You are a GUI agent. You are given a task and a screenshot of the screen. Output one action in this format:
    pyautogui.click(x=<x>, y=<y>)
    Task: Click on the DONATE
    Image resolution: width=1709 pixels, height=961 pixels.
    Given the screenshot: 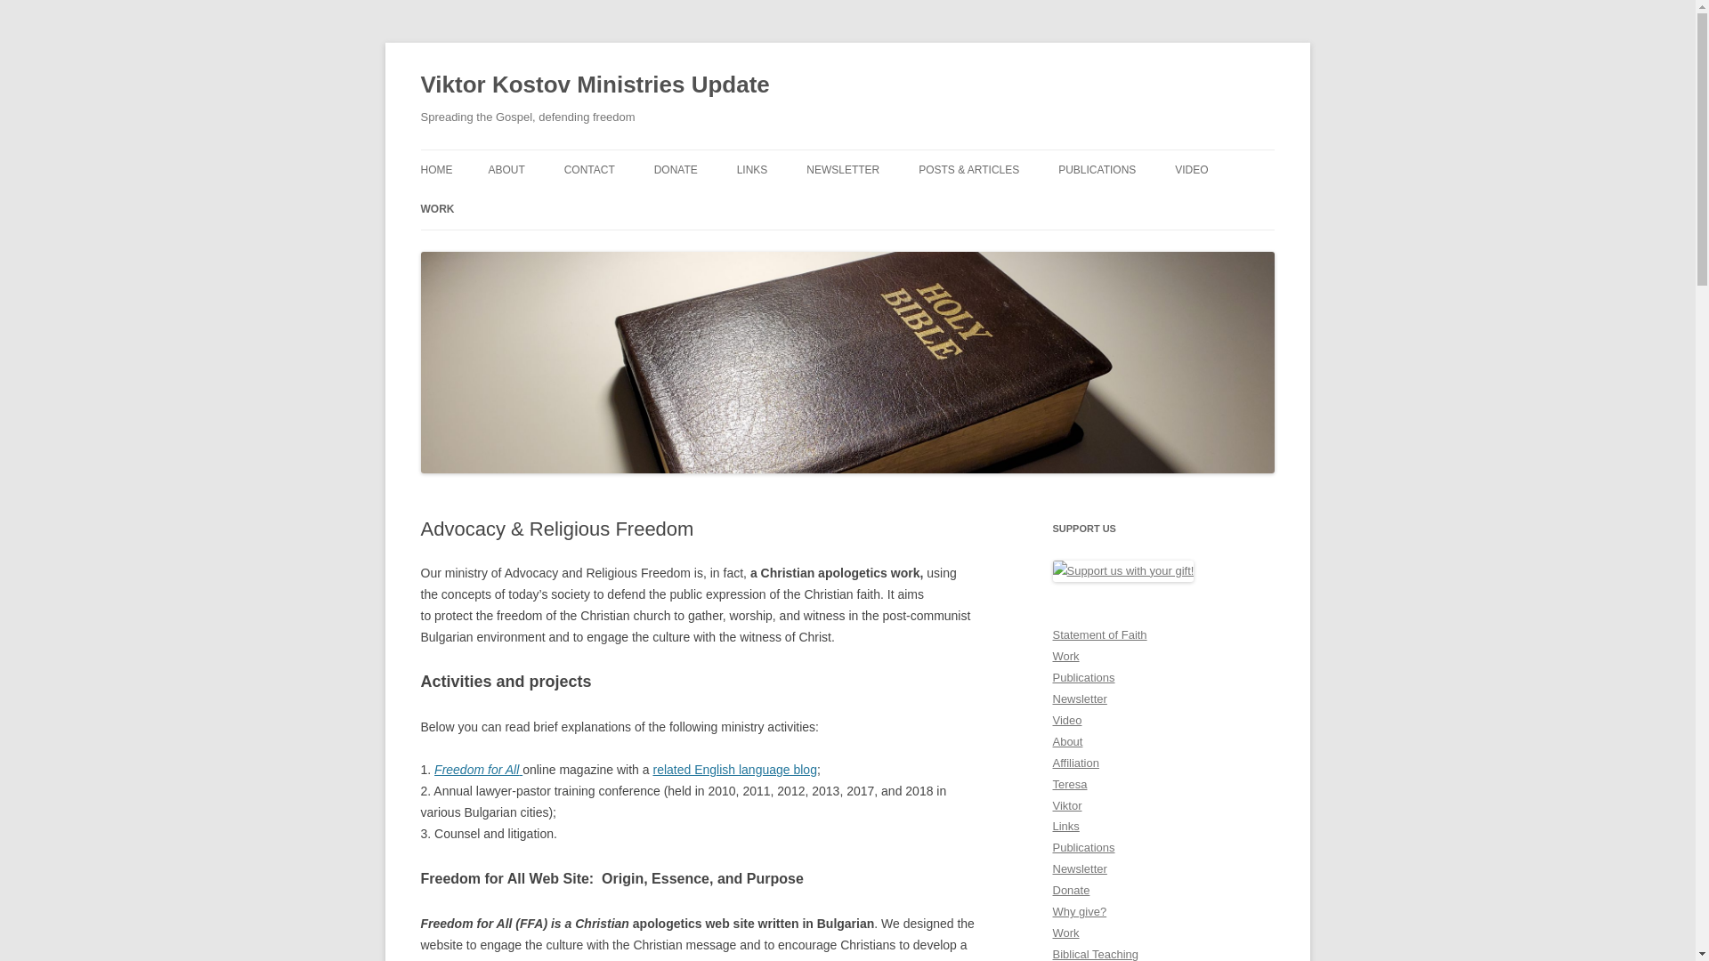 What is the action you would take?
    pyautogui.click(x=676, y=169)
    